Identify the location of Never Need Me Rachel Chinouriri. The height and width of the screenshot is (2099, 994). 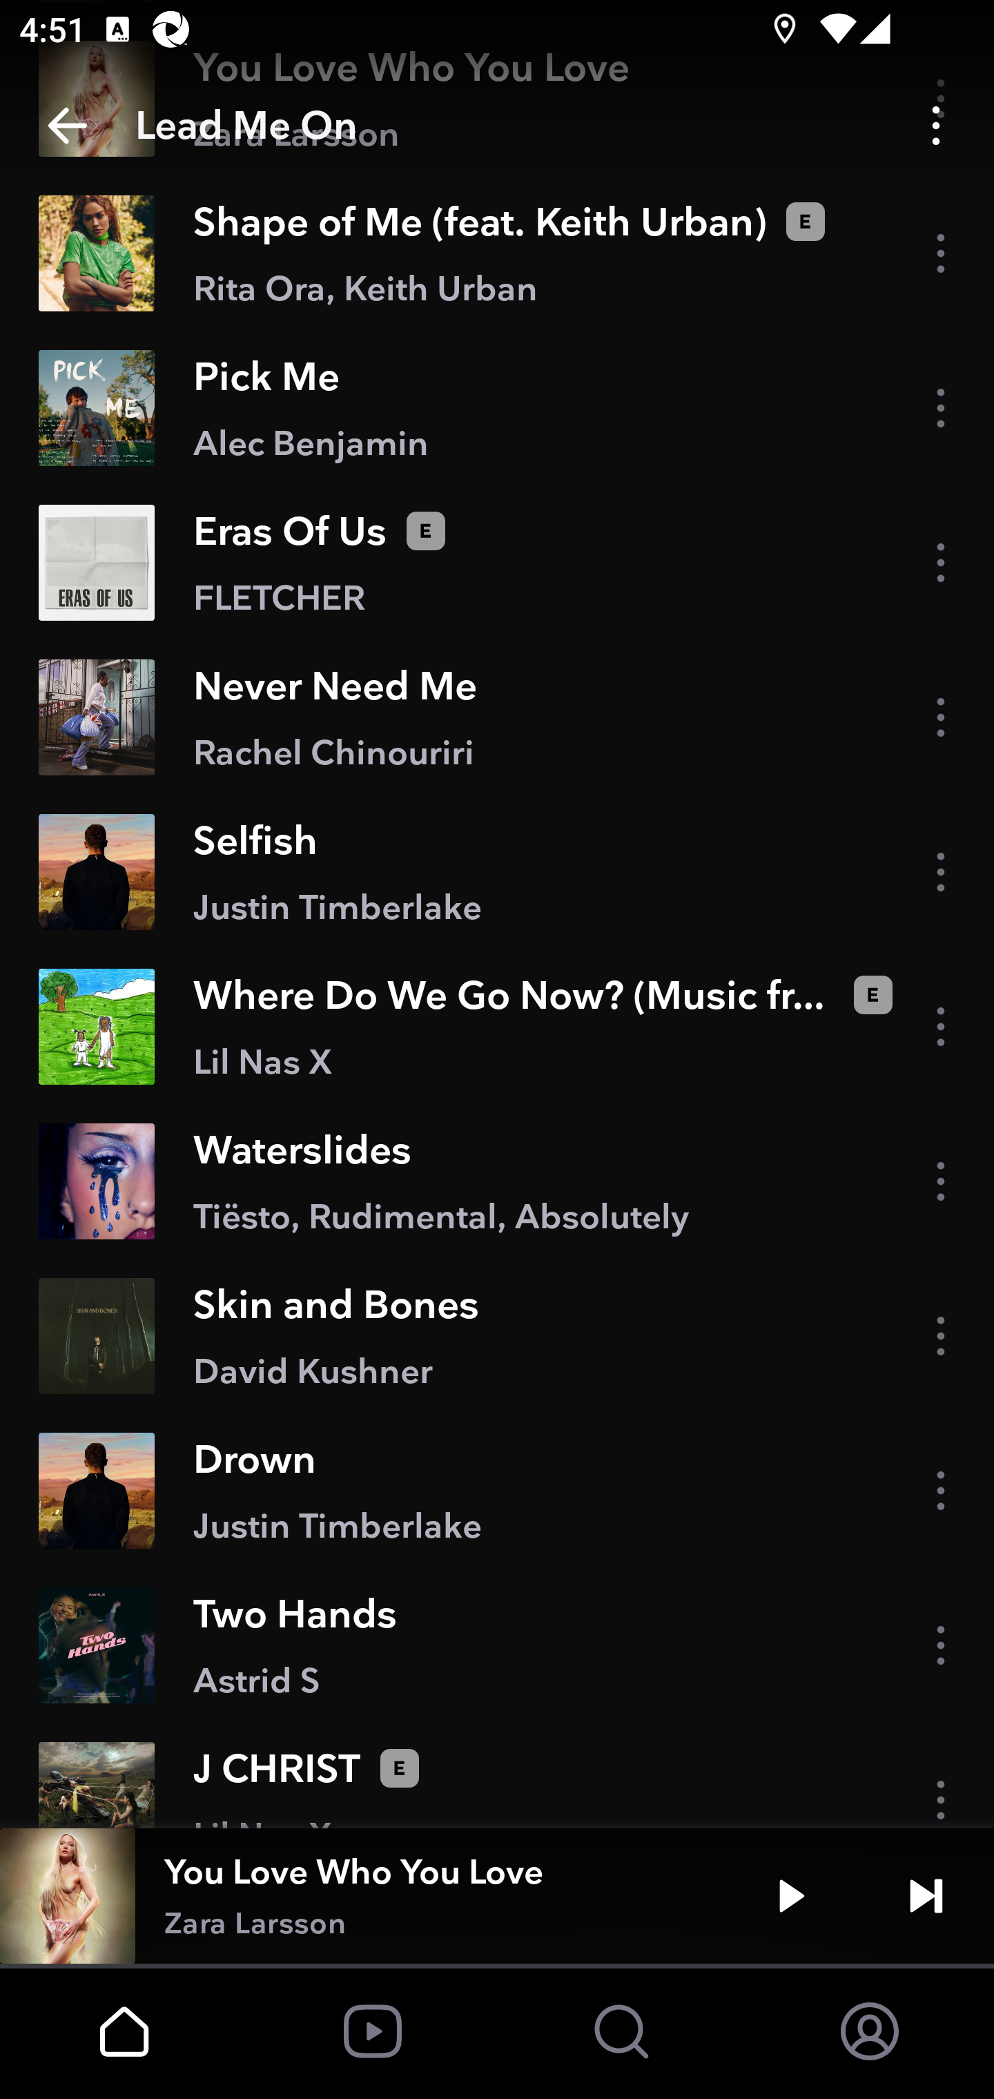
(497, 718).